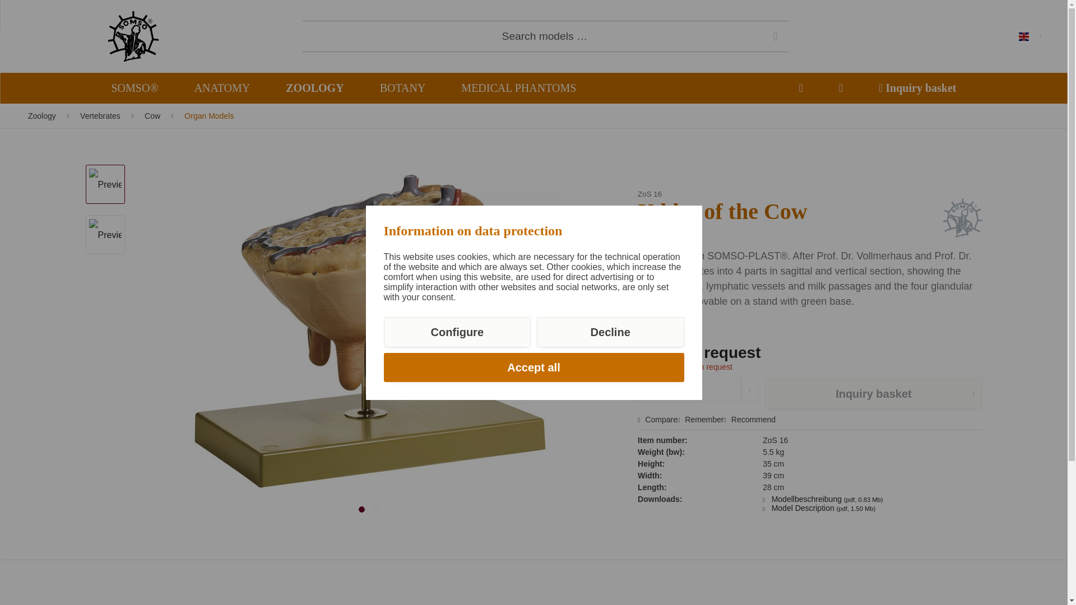  What do you see at coordinates (315, 87) in the screenshot?
I see `ZOOLOGY` at bounding box center [315, 87].